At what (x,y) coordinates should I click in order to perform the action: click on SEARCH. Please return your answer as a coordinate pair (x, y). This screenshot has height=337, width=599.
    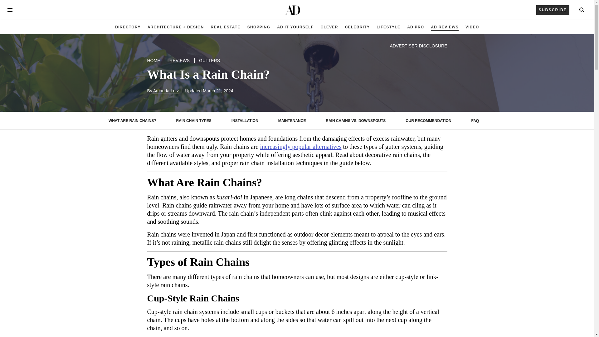
    Looking at the image, I should click on (582, 10).